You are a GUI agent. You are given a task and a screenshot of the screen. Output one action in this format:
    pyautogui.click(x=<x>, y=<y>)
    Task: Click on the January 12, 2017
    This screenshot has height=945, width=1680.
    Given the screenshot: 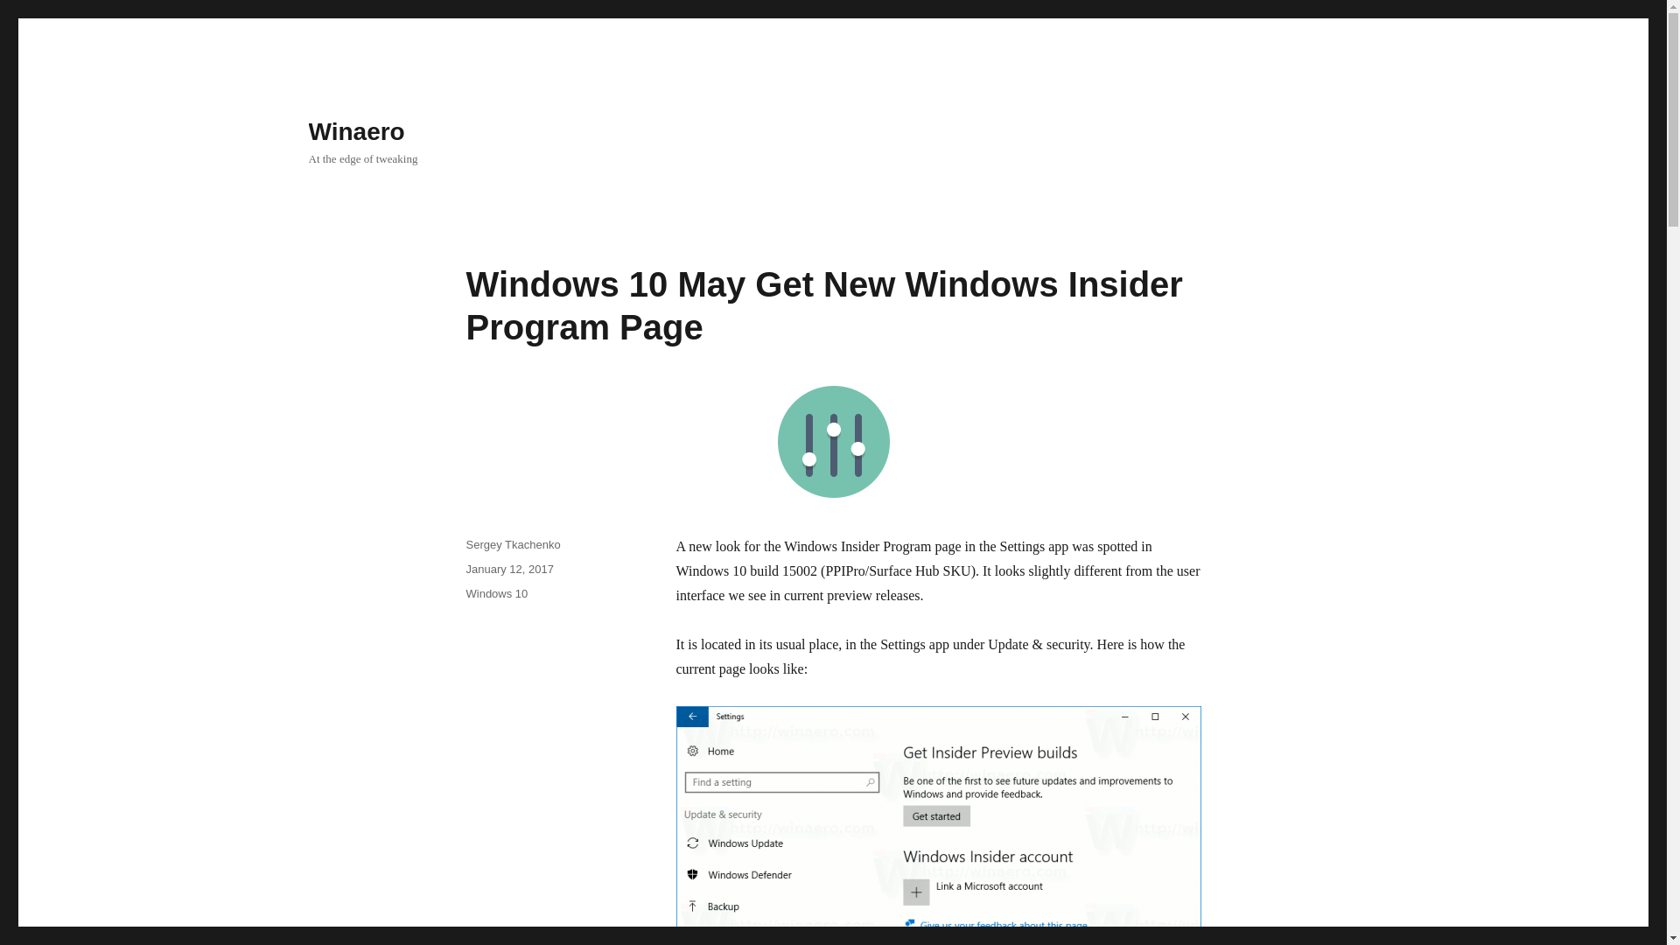 What is the action you would take?
    pyautogui.click(x=508, y=569)
    